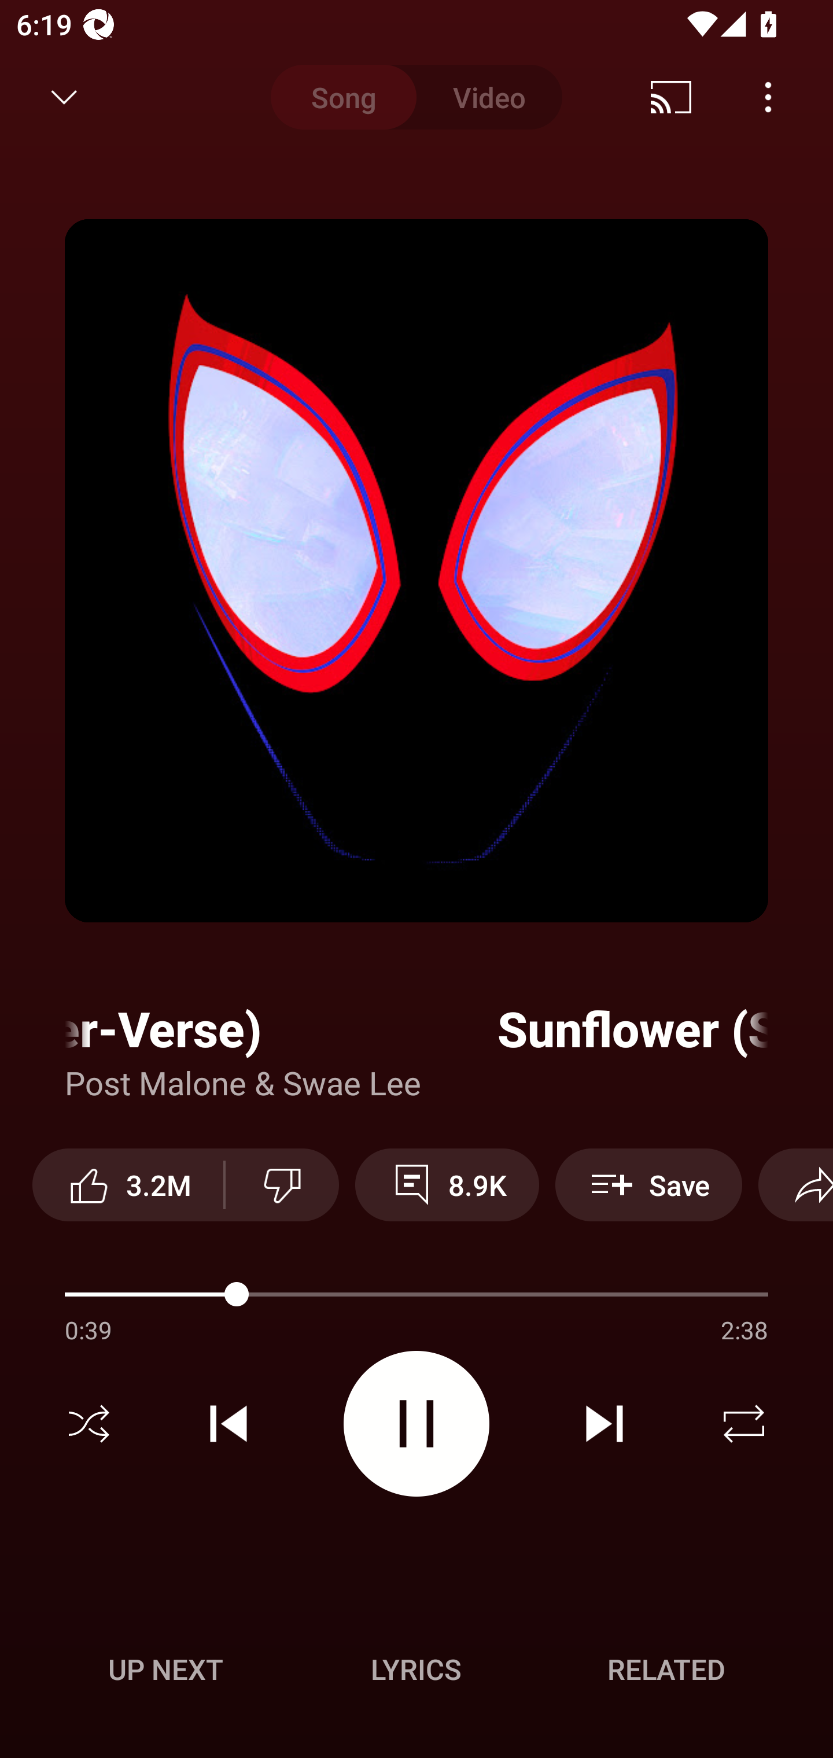 This screenshot has width=833, height=1758. What do you see at coordinates (795, 1184) in the screenshot?
I see `Share` at bounding box center [795, 1184].